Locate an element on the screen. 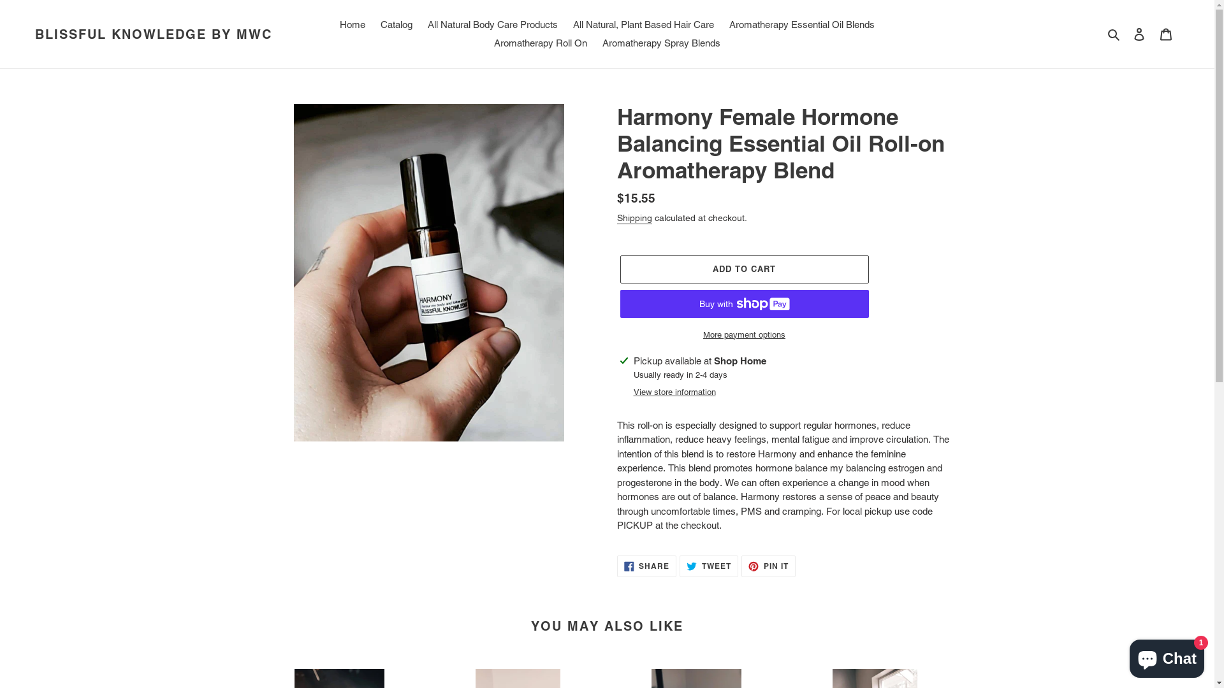  PIN IT
PIN ON PINTEREST is located at coordinates (769, 566).